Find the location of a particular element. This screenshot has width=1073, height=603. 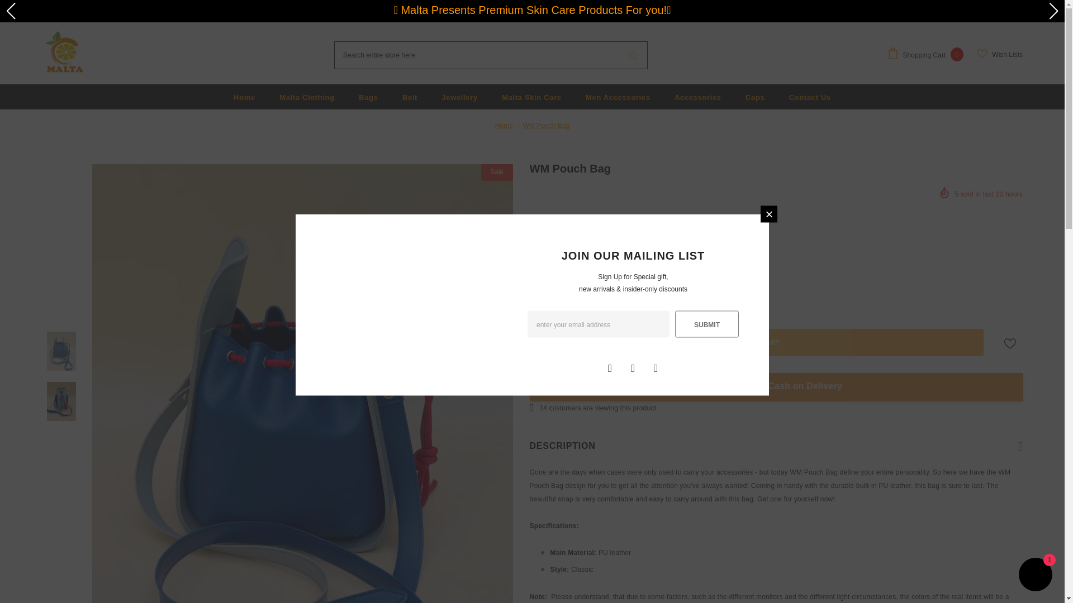

Contact Us is located at coordinates (809, 97).